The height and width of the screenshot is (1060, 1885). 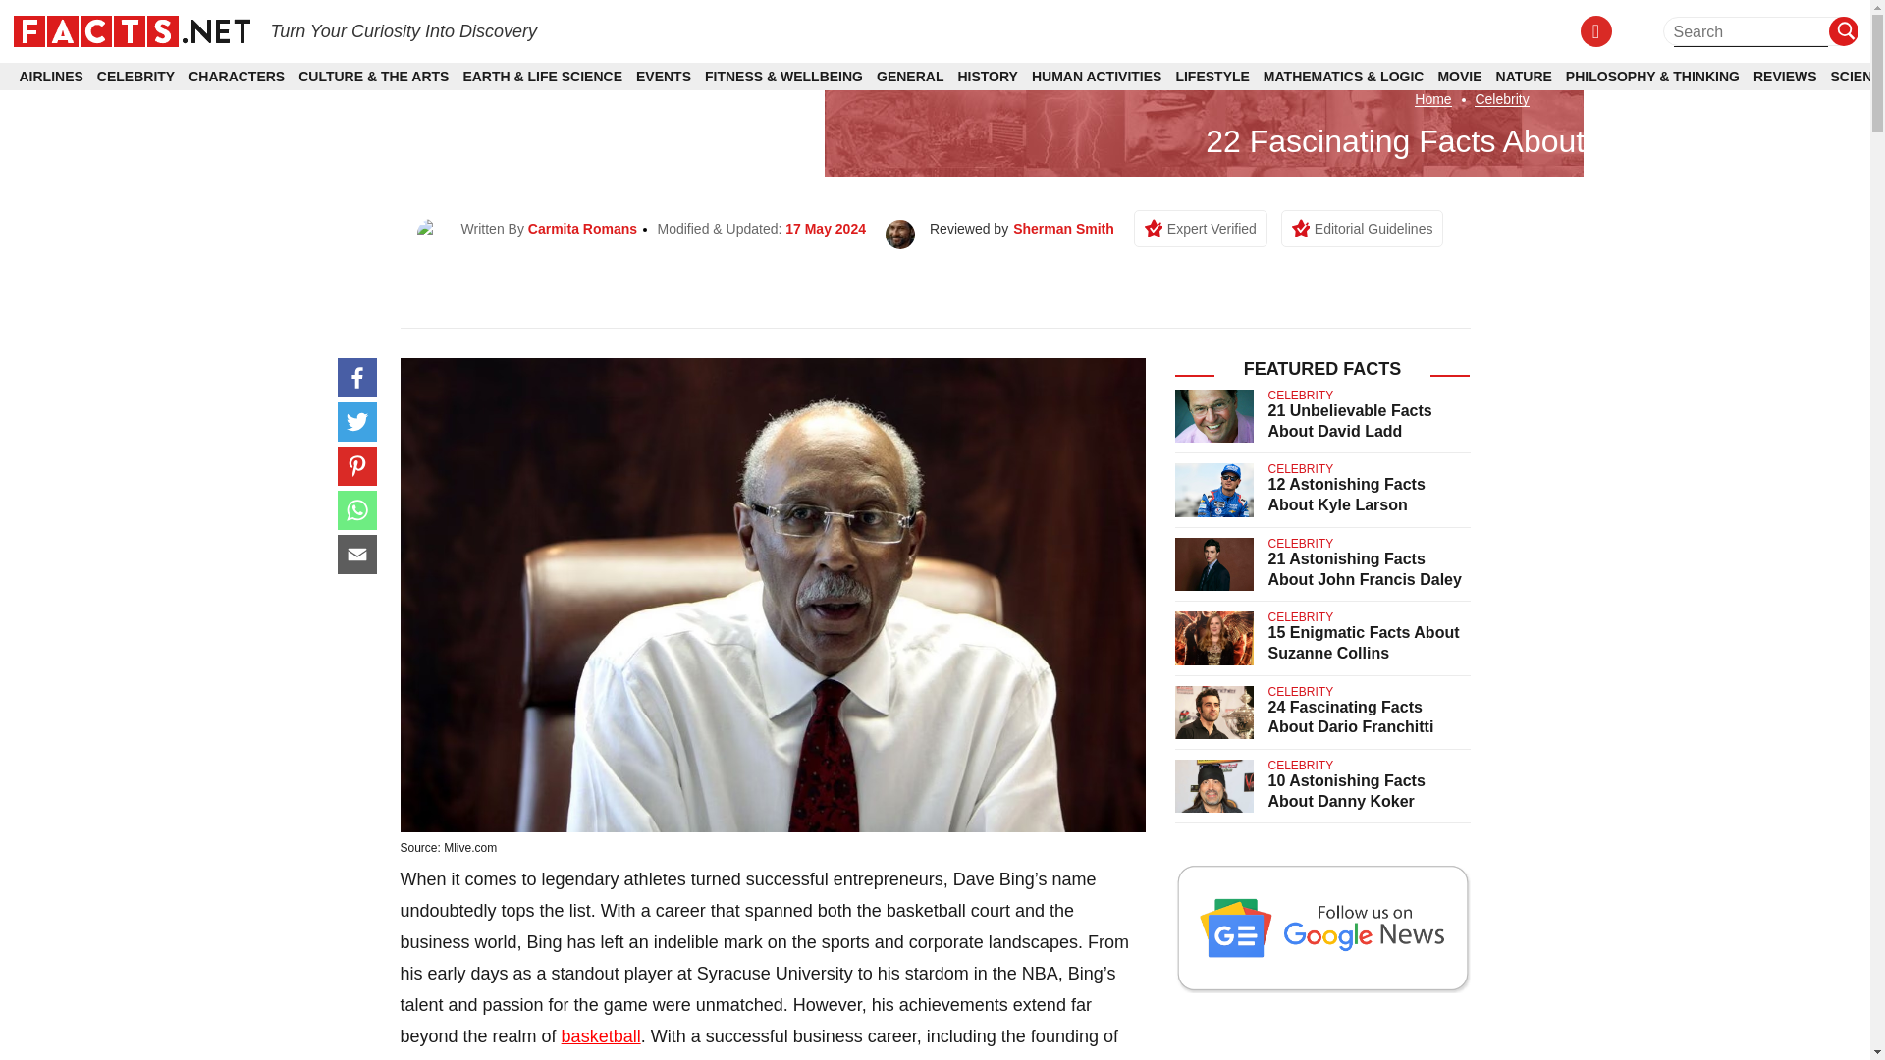 What do you see at coordinates (601, 1036) in the screenshot?
I see `basketball` at bounding box center [601, 1036].